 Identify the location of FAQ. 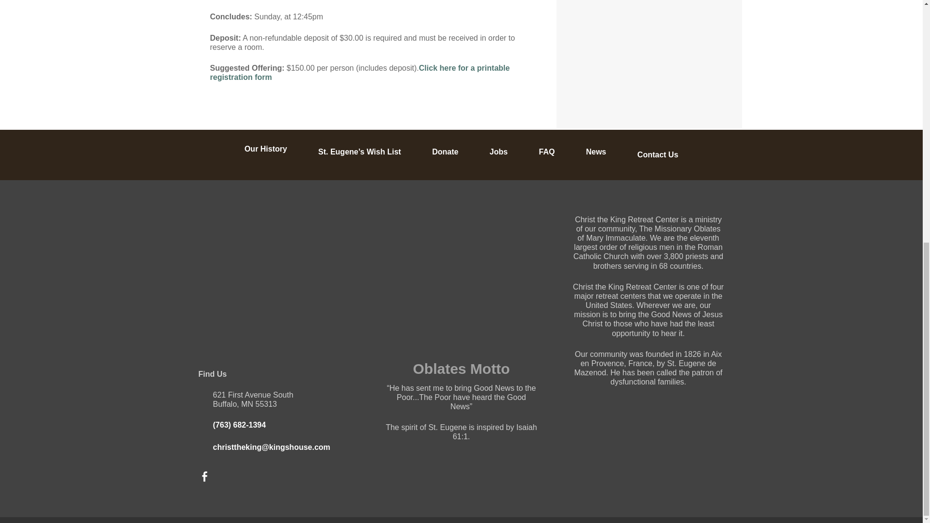
(546, 151).